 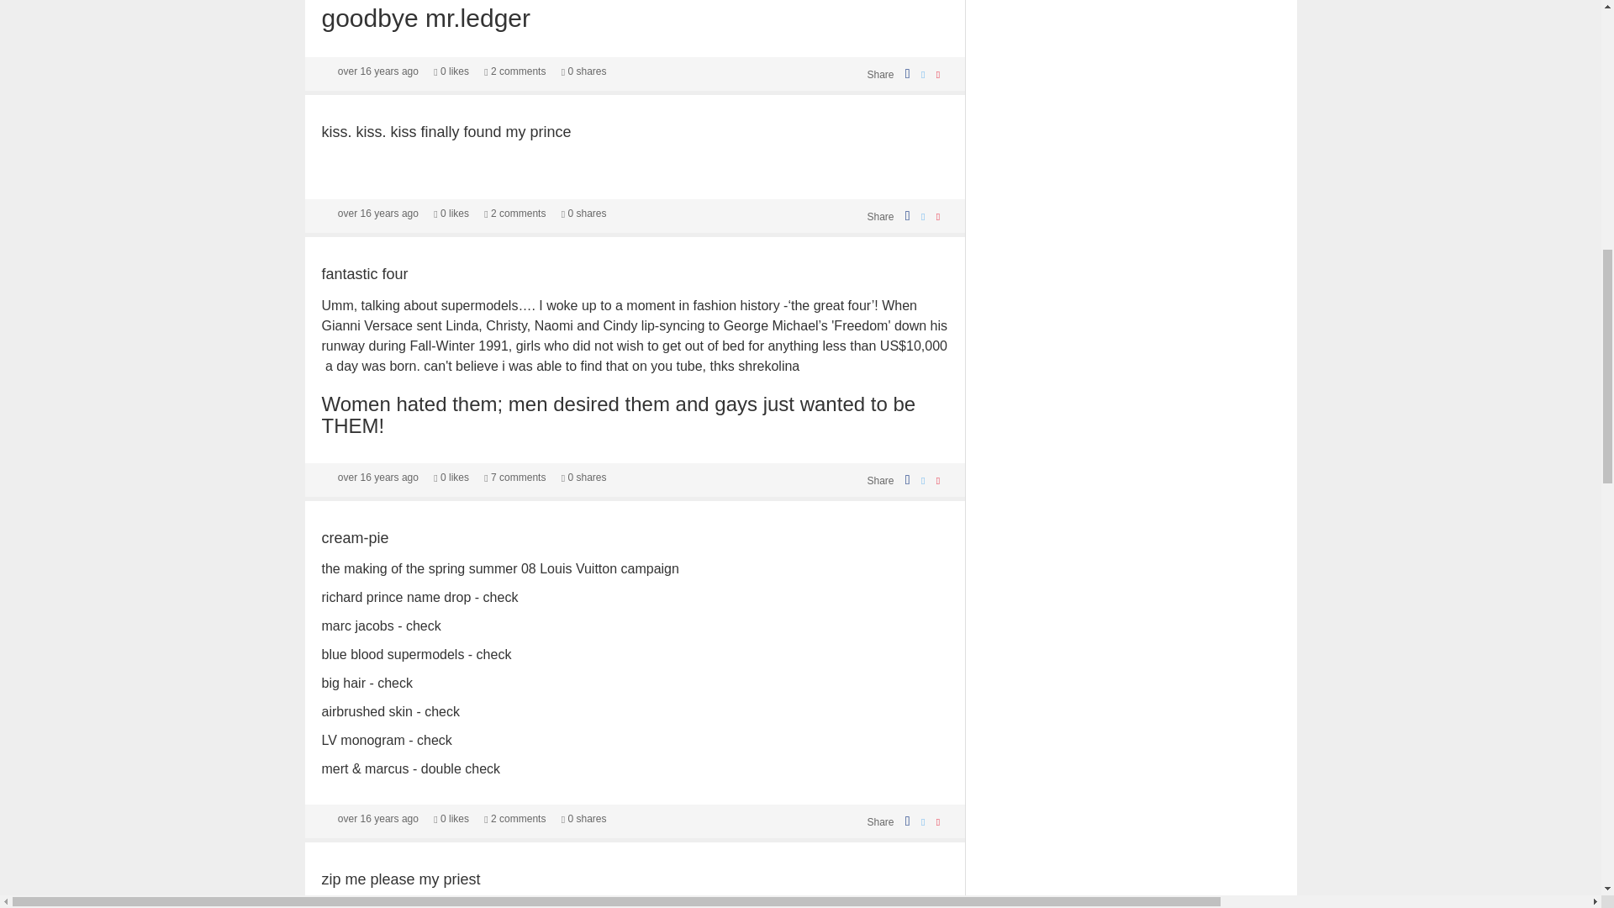 What do you see at coordinates (514, 71) in the screenshot?
I see ` 2 comments` at bounding box center [514, 71].